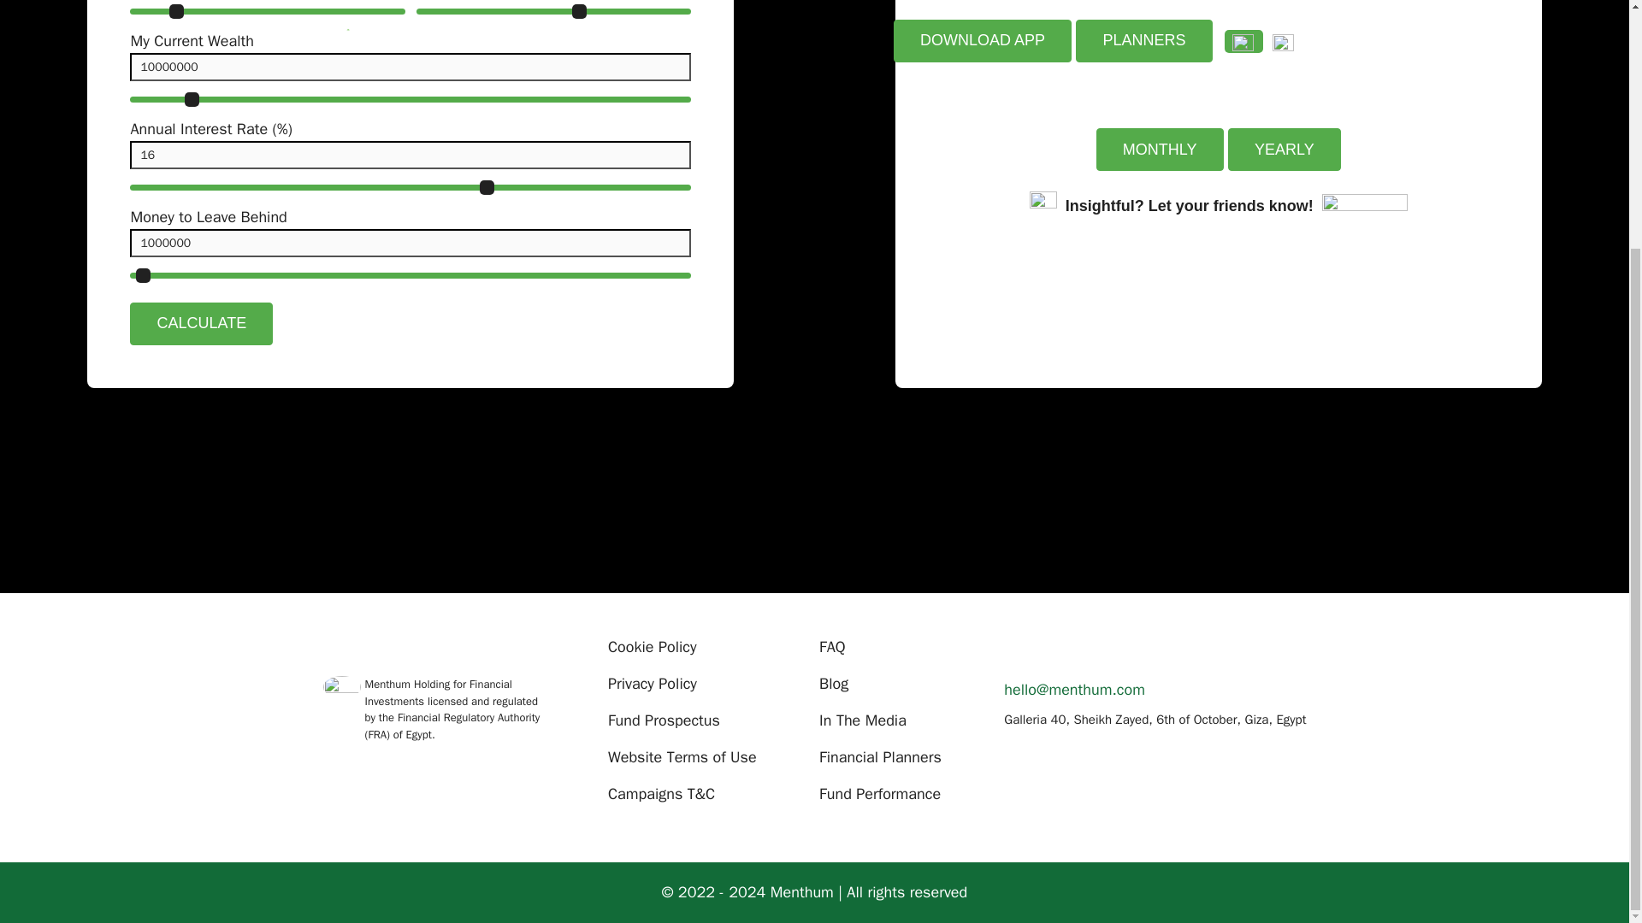 The image size is (1642, 923). What do you see at coordinates (862, 720) in the screenshot?
I see `In The Media` at bounding box center [862, 720].